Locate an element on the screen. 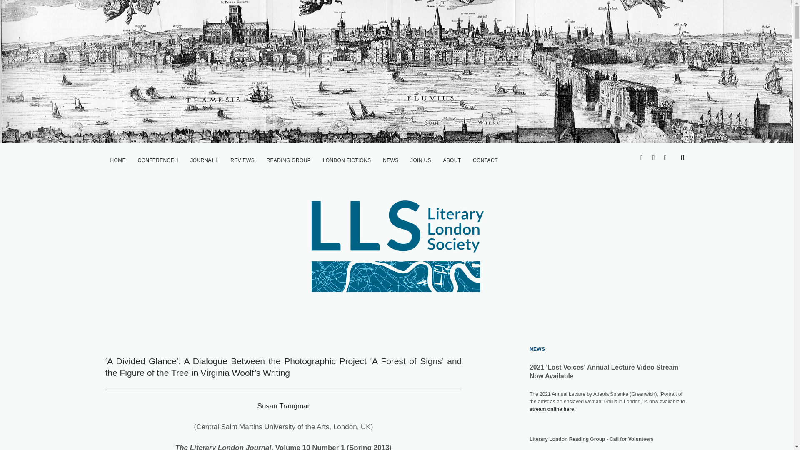 The width and height of the screenshot is (800, 450). READING GROUP is located at coordinates (288, 160).